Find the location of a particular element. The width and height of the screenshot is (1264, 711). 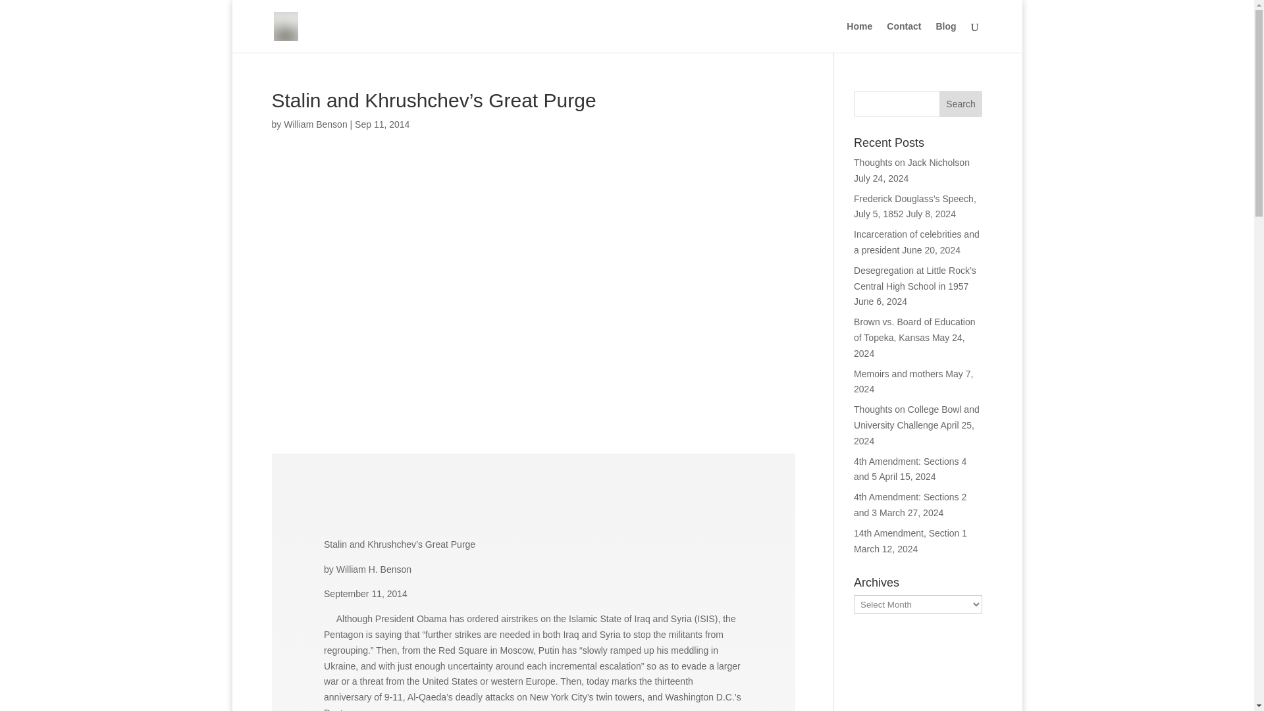

4th Amendment: Sections 2 and 3 is located at coordinates (910, 505).